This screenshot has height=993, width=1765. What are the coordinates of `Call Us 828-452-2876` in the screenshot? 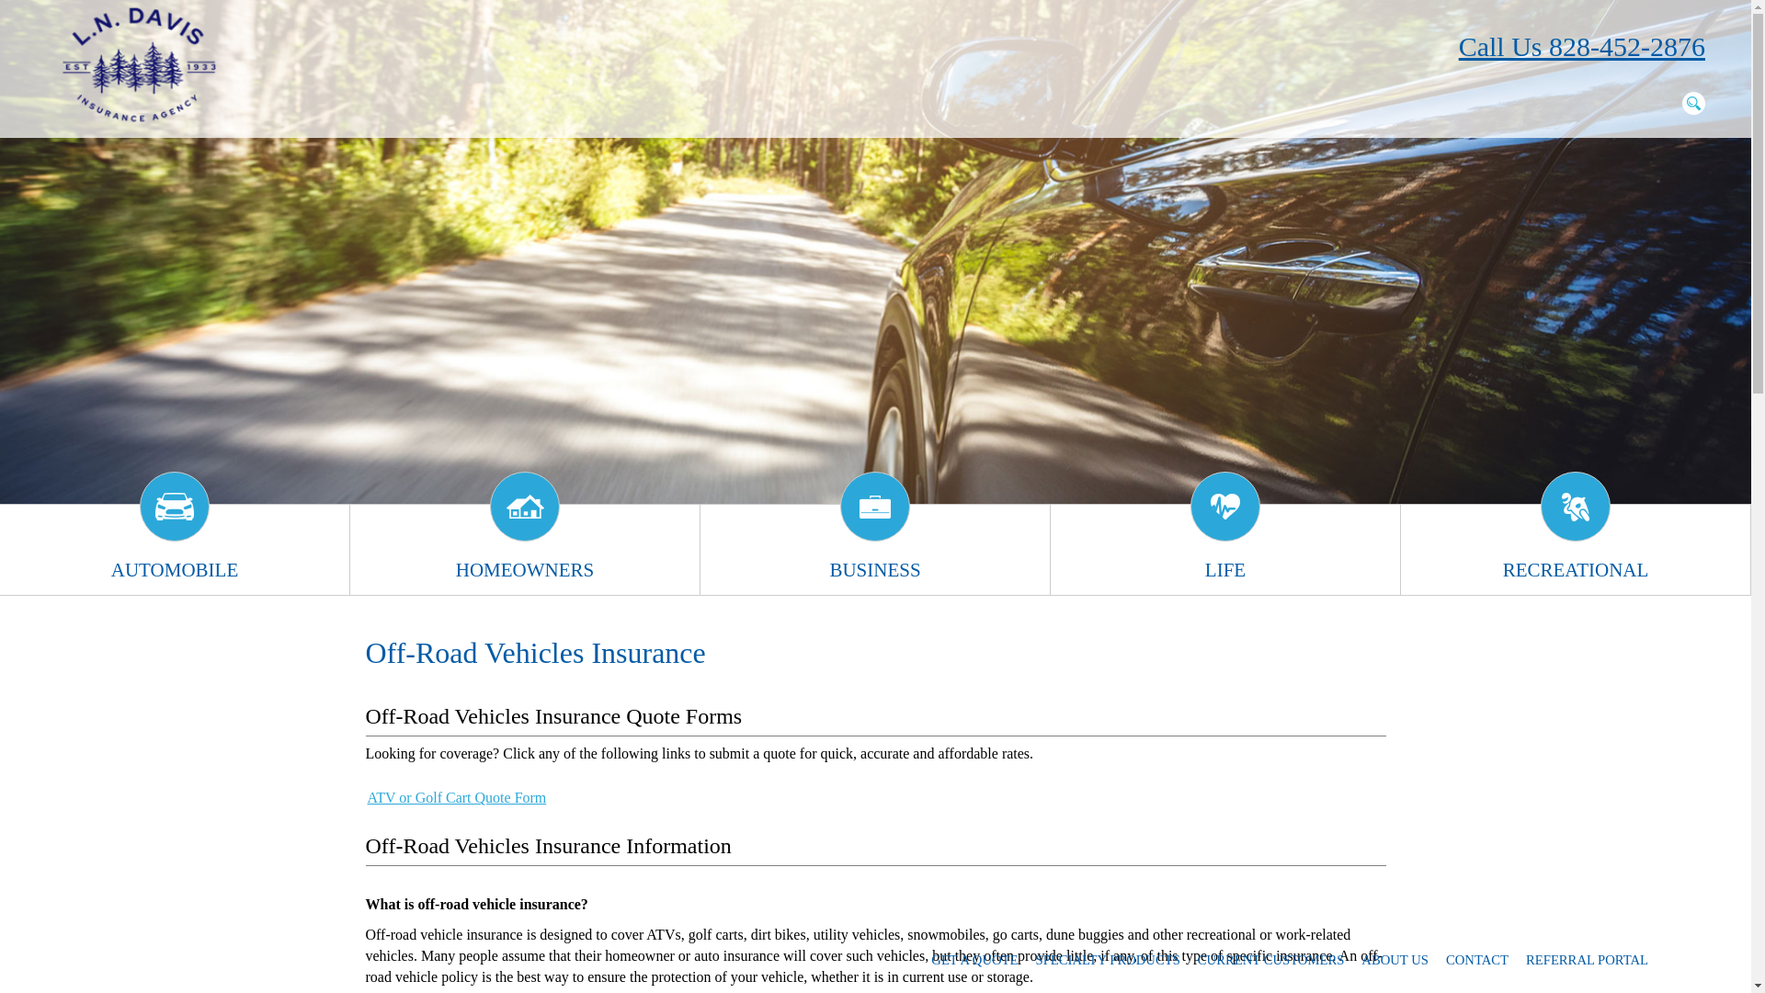 It's located at (1581, 48).